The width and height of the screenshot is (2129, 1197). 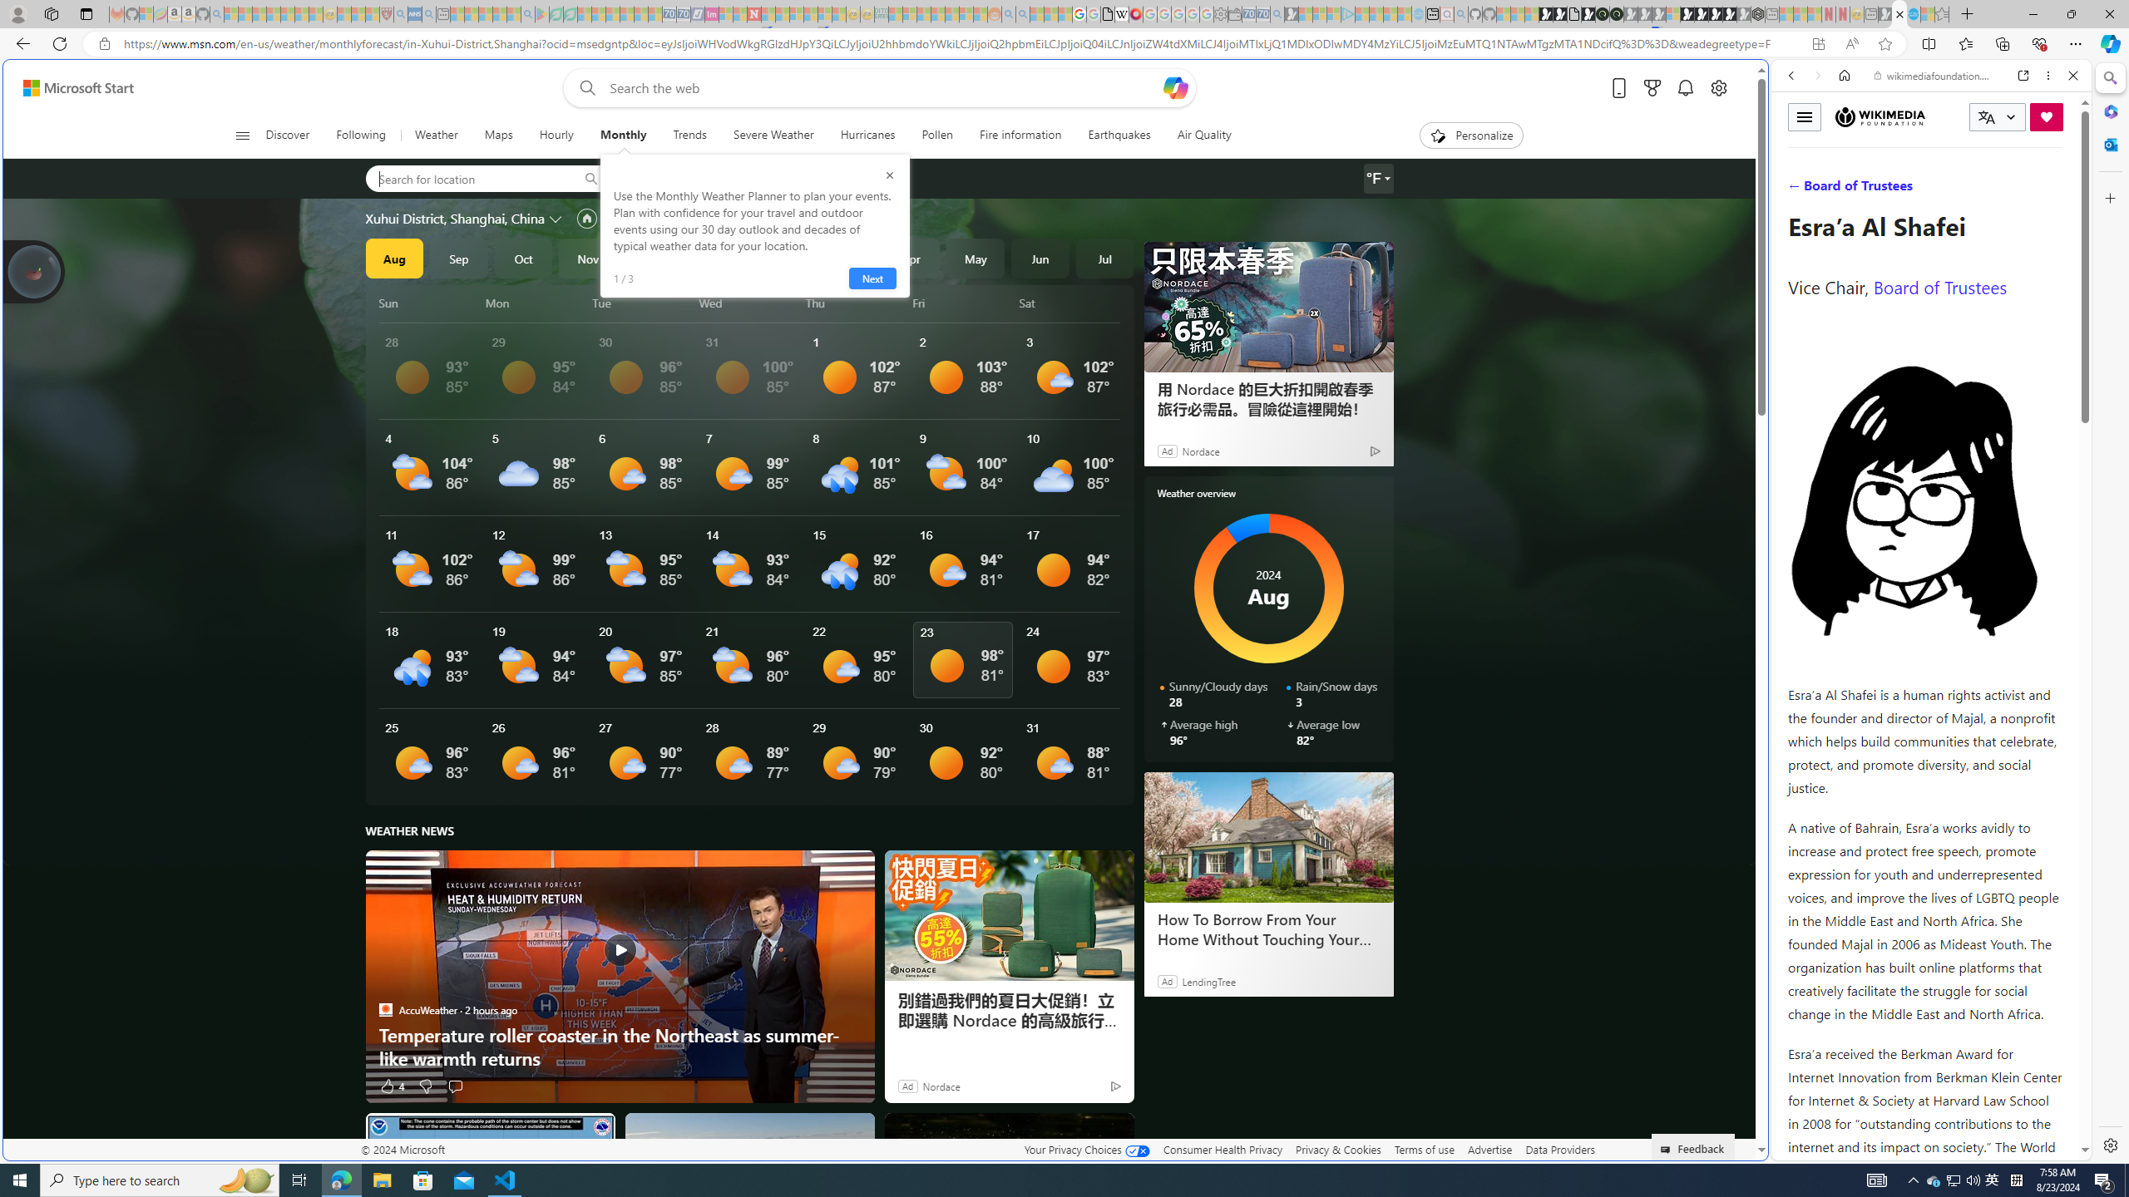 I want to click on Cheap Car Rentals - Save70.com - Sleeping, so click(x=1263, y=14).